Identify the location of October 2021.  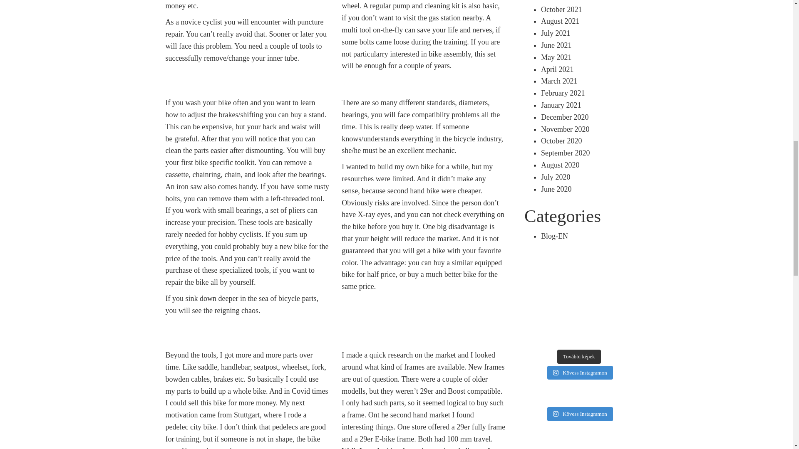
(561, 9).